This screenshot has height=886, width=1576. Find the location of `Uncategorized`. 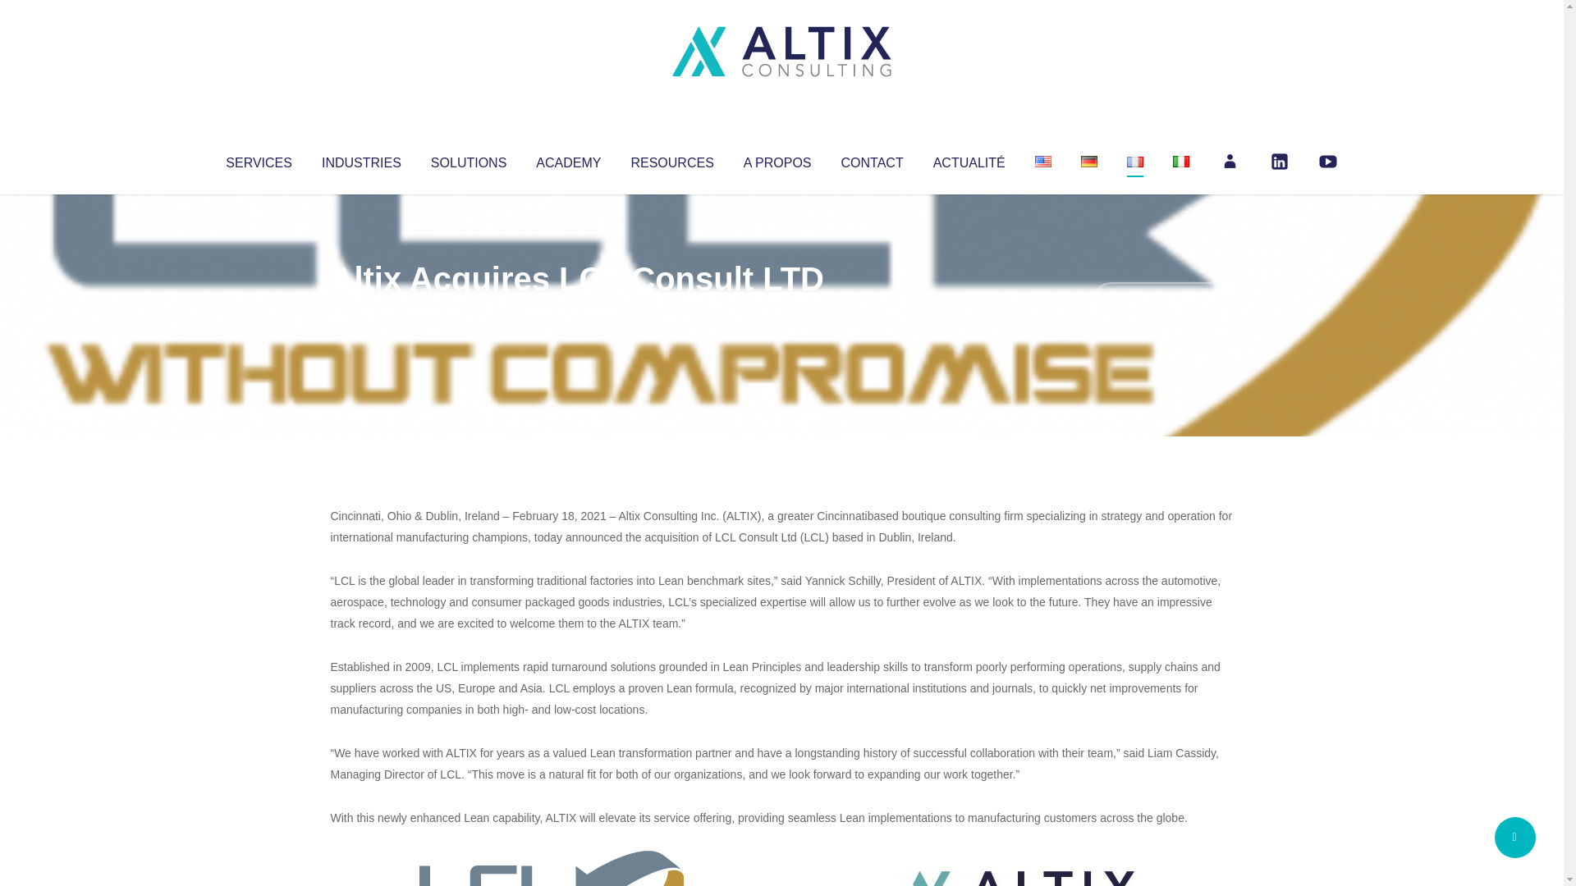

Uncategorized is located at coordinates (574, 312).